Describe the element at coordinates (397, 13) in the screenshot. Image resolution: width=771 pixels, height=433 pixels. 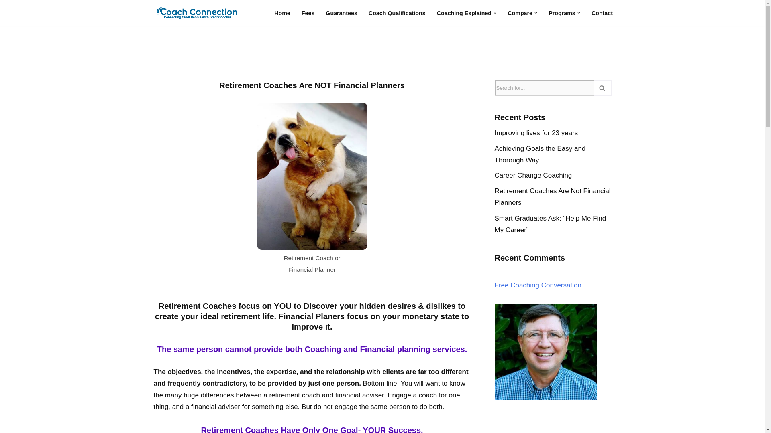
I see `Coach Qualifications` at that location.